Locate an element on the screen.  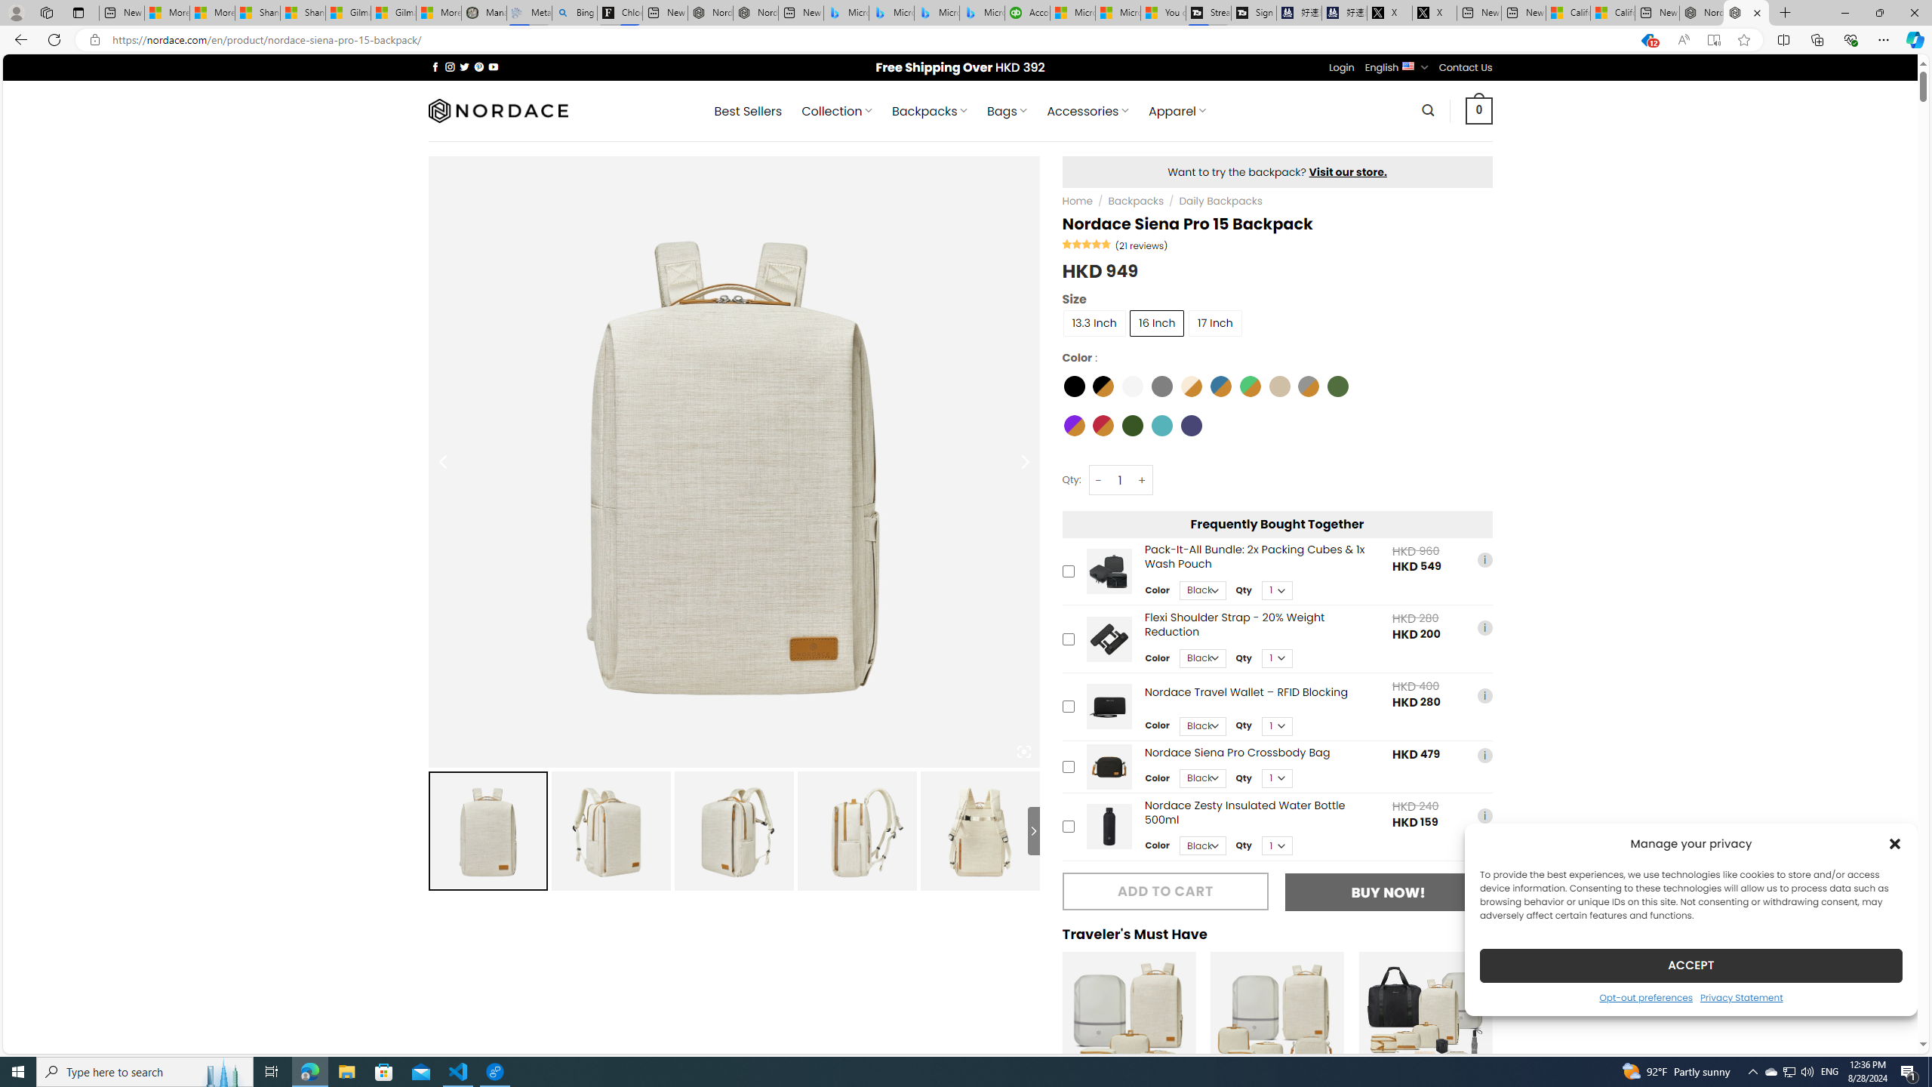
Siena Pro 15 Premium Set is located at coordinates (1277, 1019).